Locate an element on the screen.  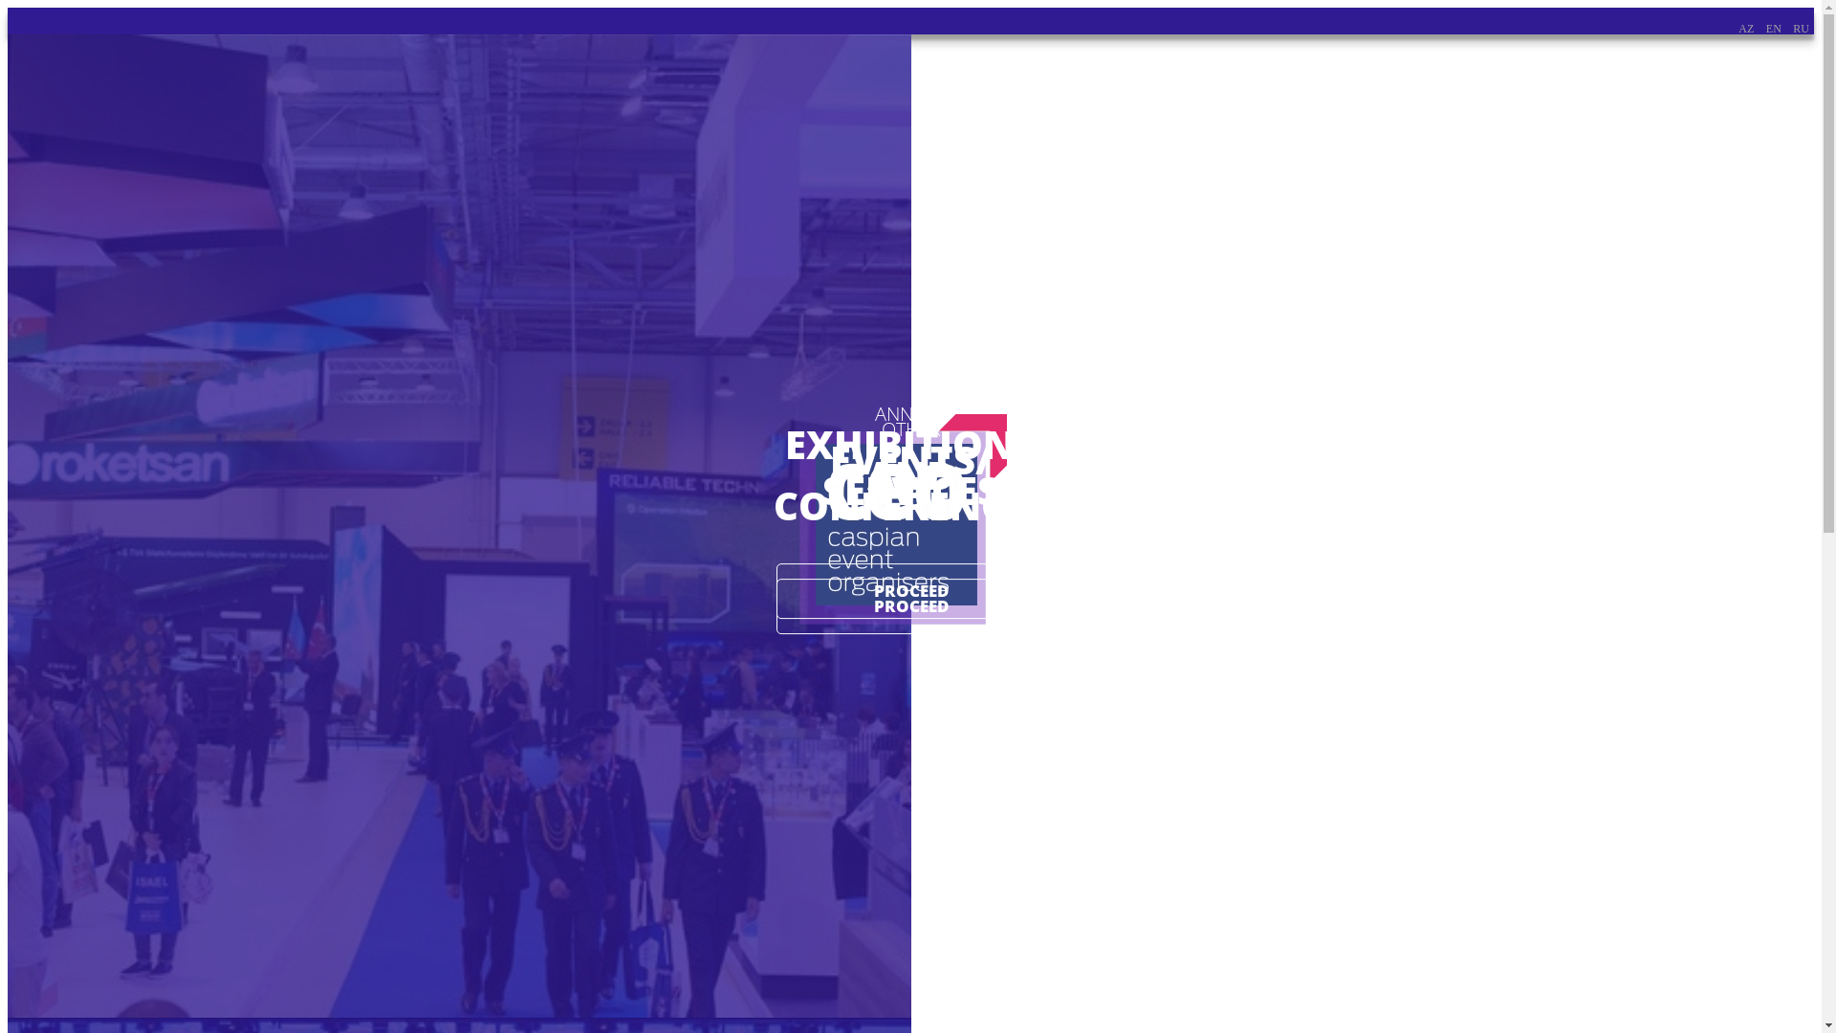
AZ is located at coordinates (1746, 29).